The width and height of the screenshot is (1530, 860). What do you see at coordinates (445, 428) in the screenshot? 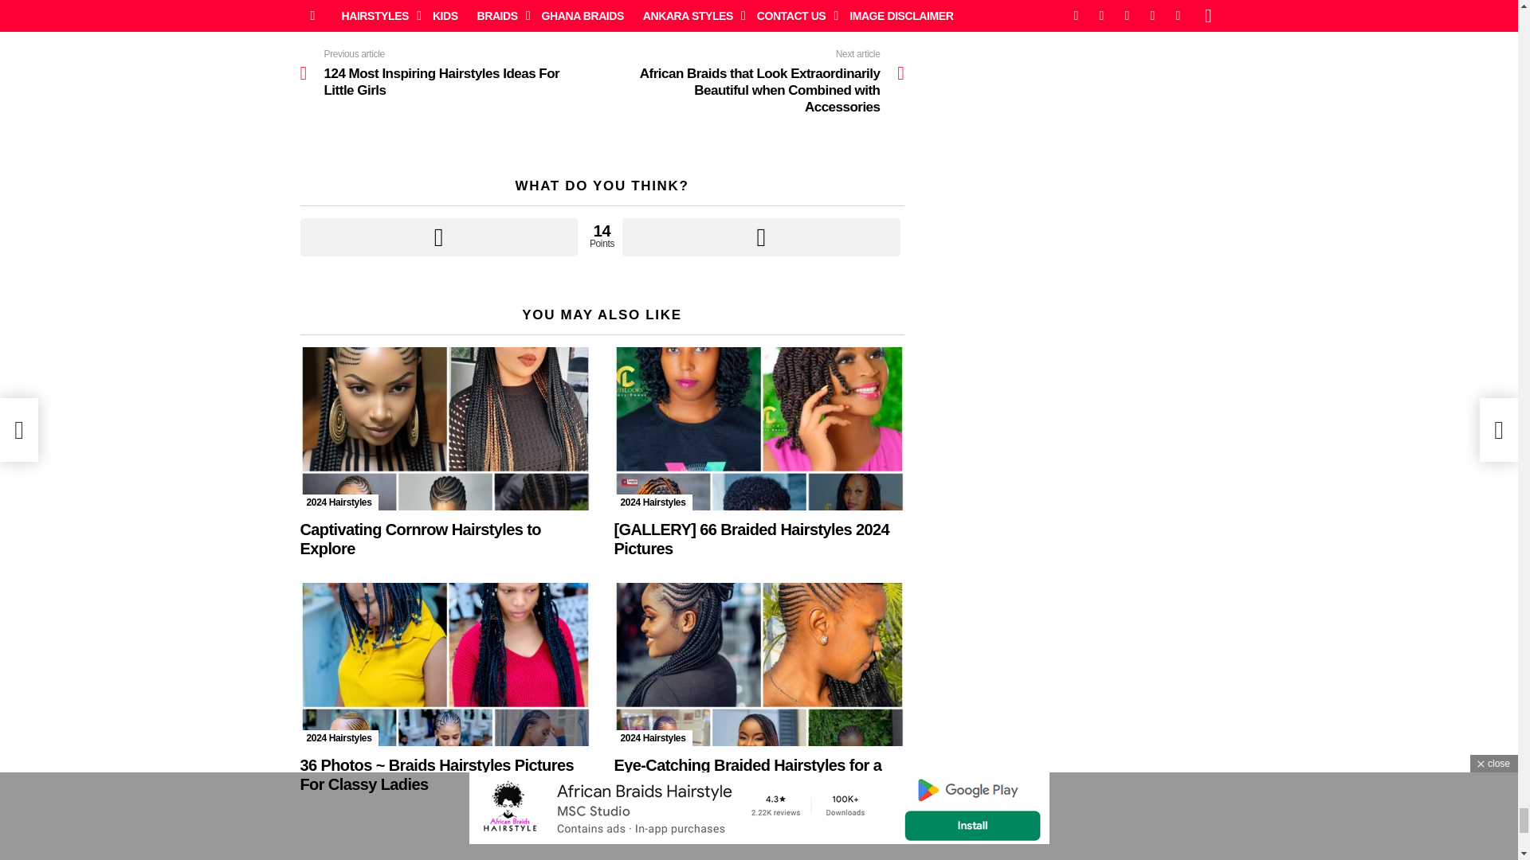
I see `Captivating Cornrow Hairstyles to Explore` at bounding box center [445, 428].